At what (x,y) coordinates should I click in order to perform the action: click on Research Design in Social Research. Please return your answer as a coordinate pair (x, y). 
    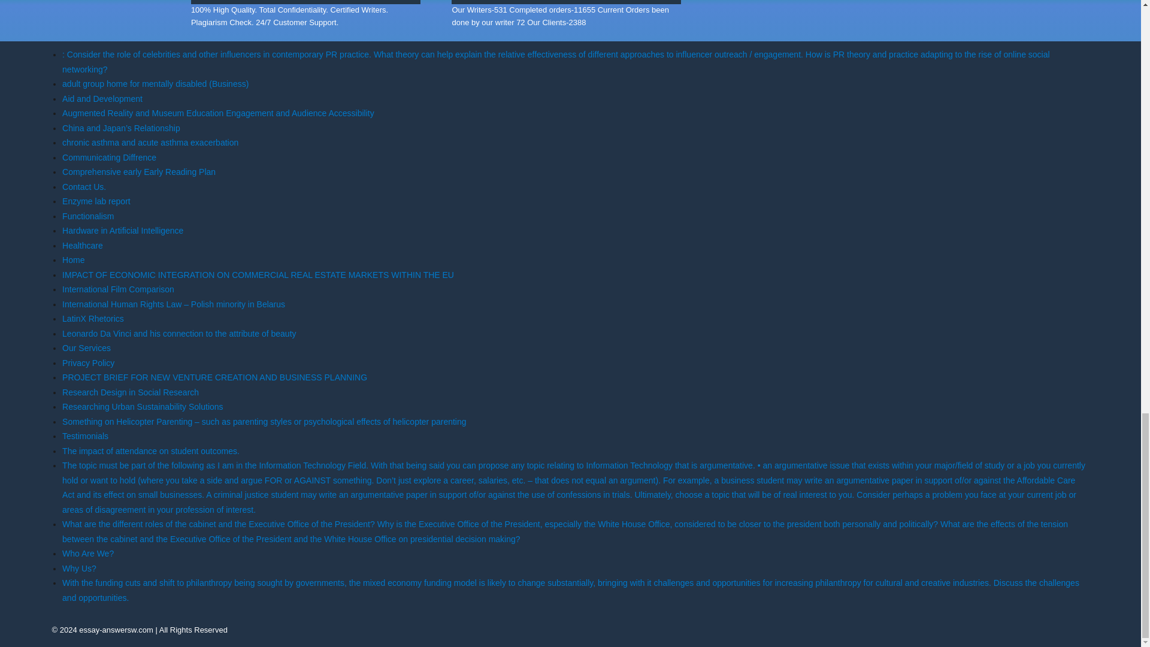
    Looking at the image, I should click on (131, 392).